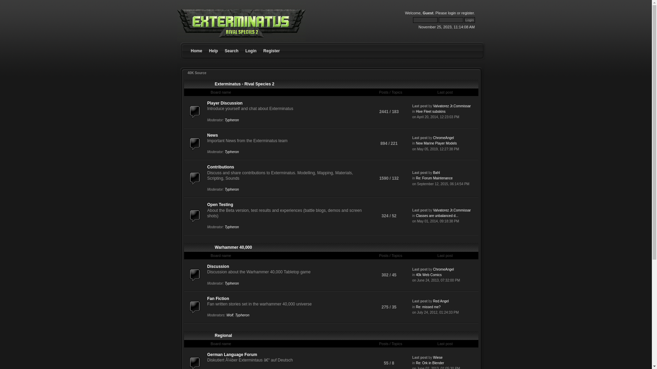  What do you see at coordinates (467, 13) in the screenshot?
I see `register` at bounding box center [467, 13].